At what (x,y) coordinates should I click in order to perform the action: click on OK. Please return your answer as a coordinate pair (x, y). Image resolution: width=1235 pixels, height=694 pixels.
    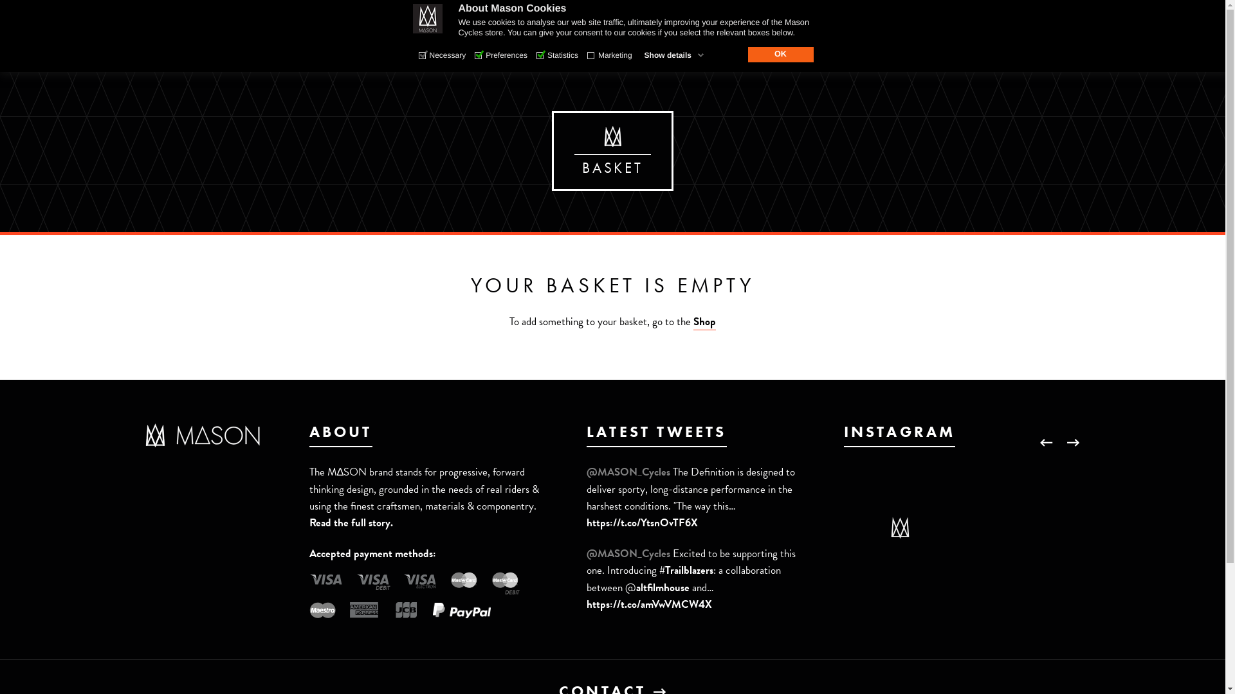
    Looking at the image, I should click on (780, 55).